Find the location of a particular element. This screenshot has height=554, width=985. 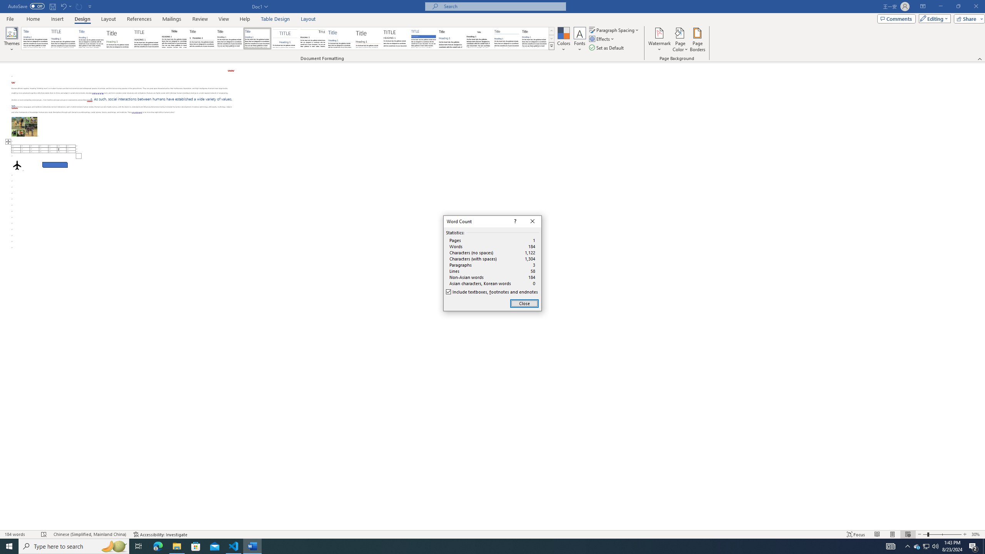

Type here to search is located at coordinates (74, 546).